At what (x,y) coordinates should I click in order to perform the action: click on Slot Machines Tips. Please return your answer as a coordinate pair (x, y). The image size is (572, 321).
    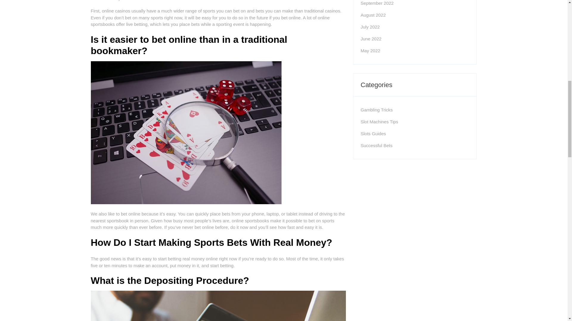
    Looking at the image, I should click on (379, 121).